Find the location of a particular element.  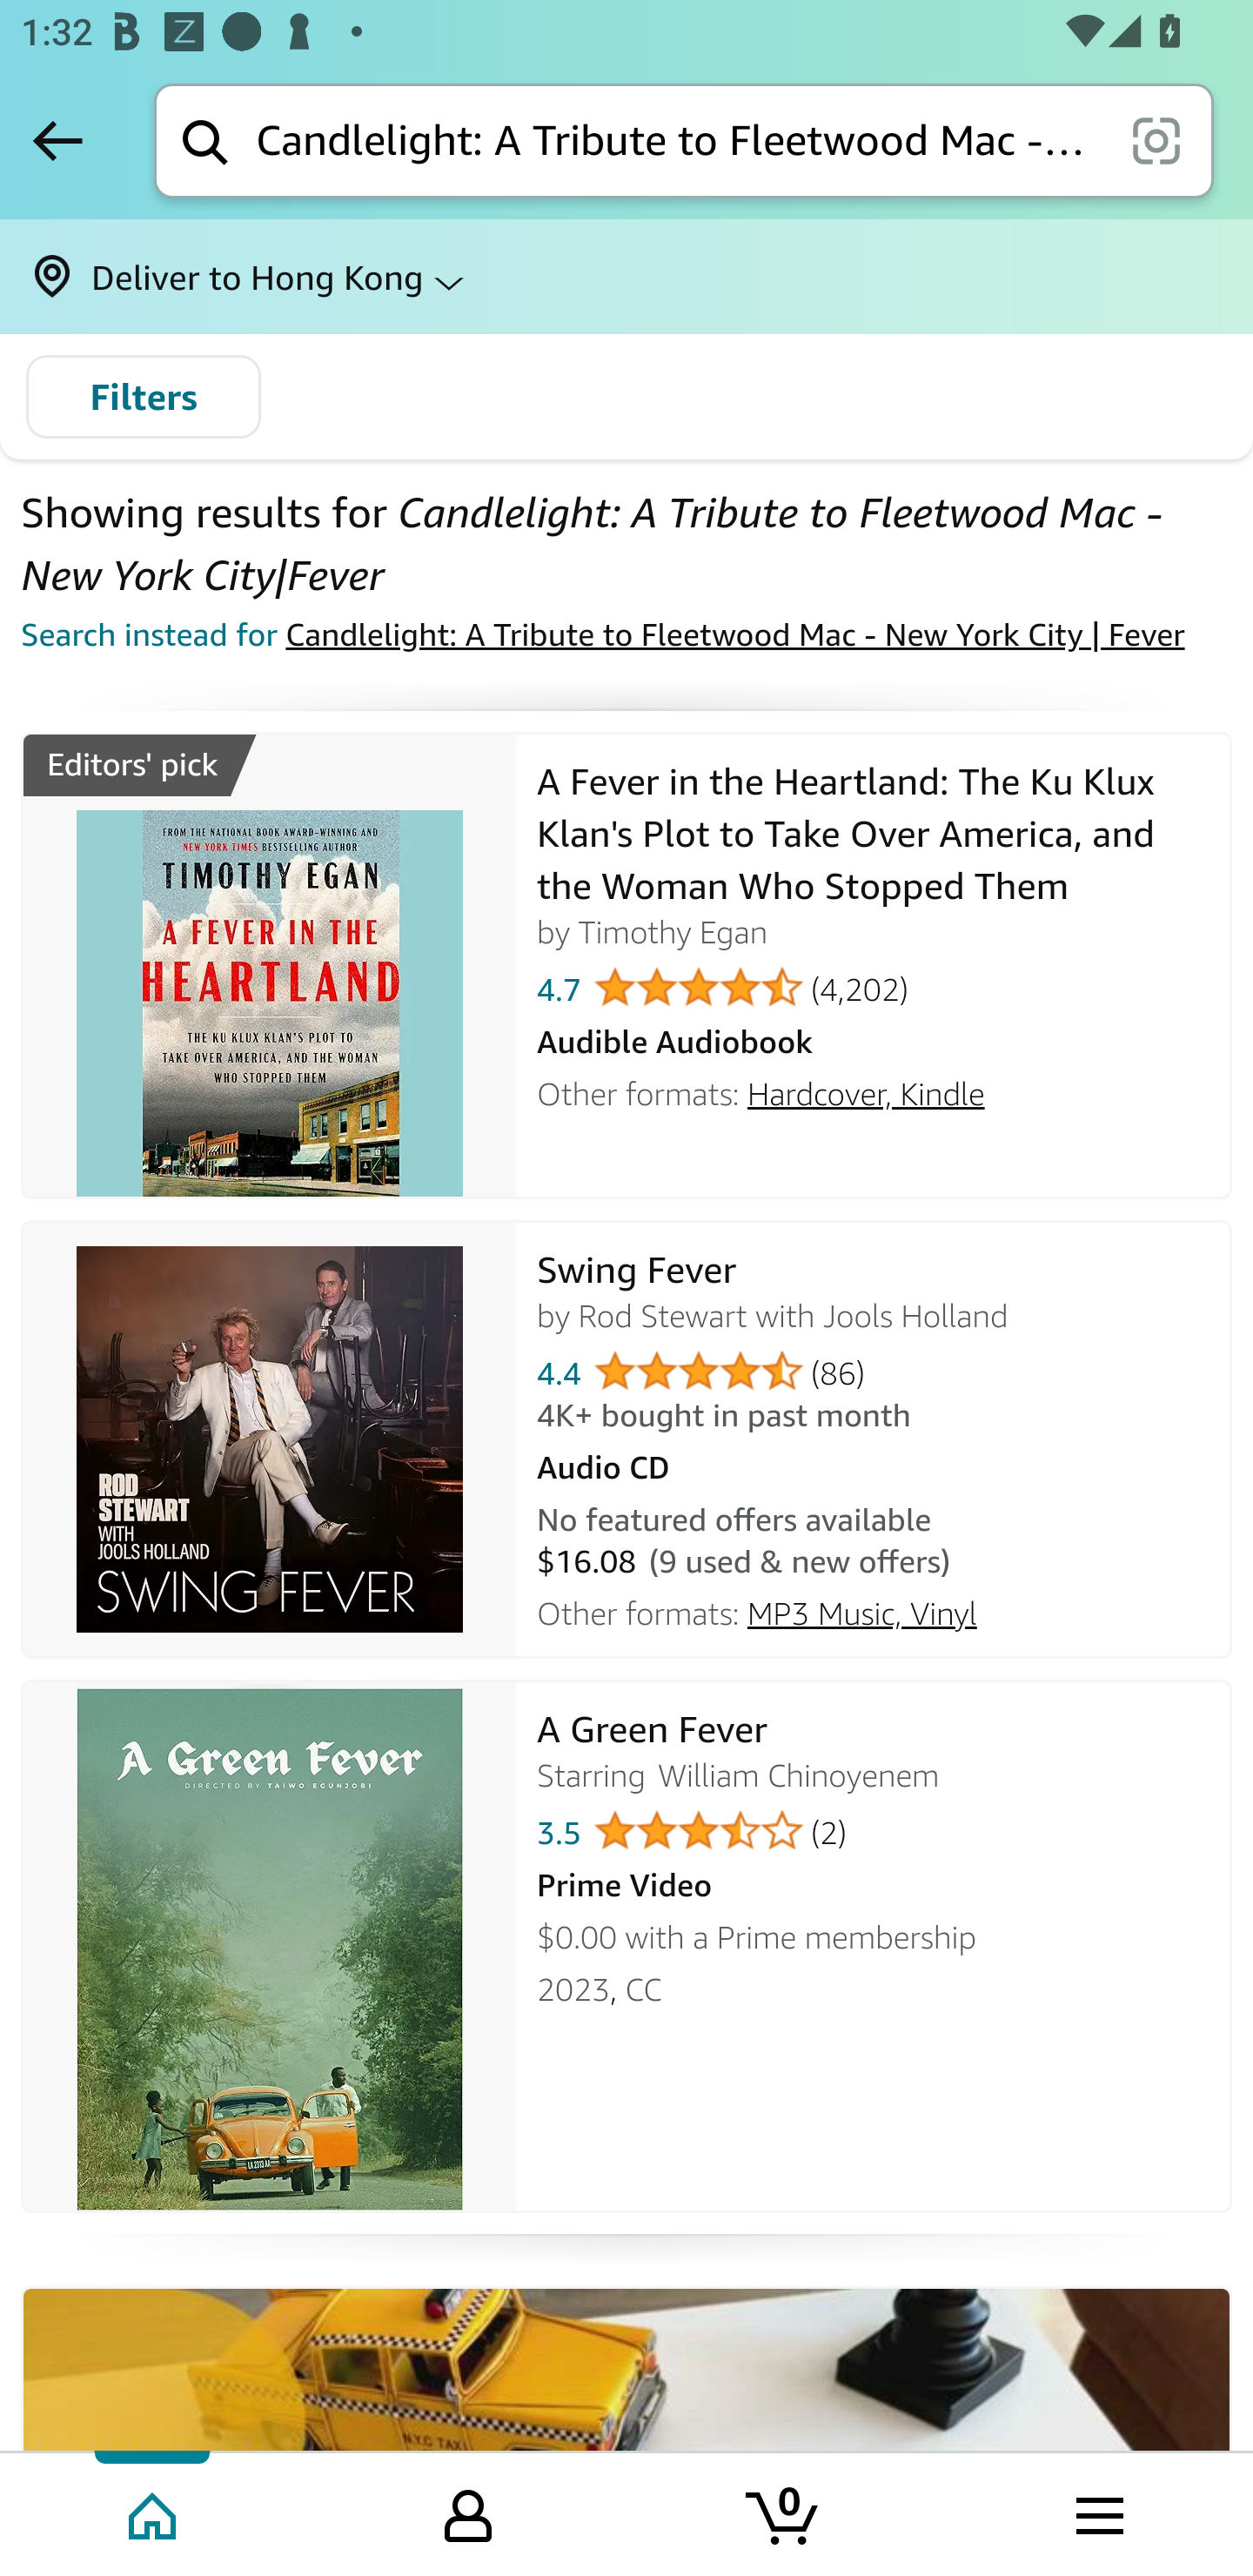

Cart 0 item Tab 3 of 4 0 is located at coordinates (784, 2512).